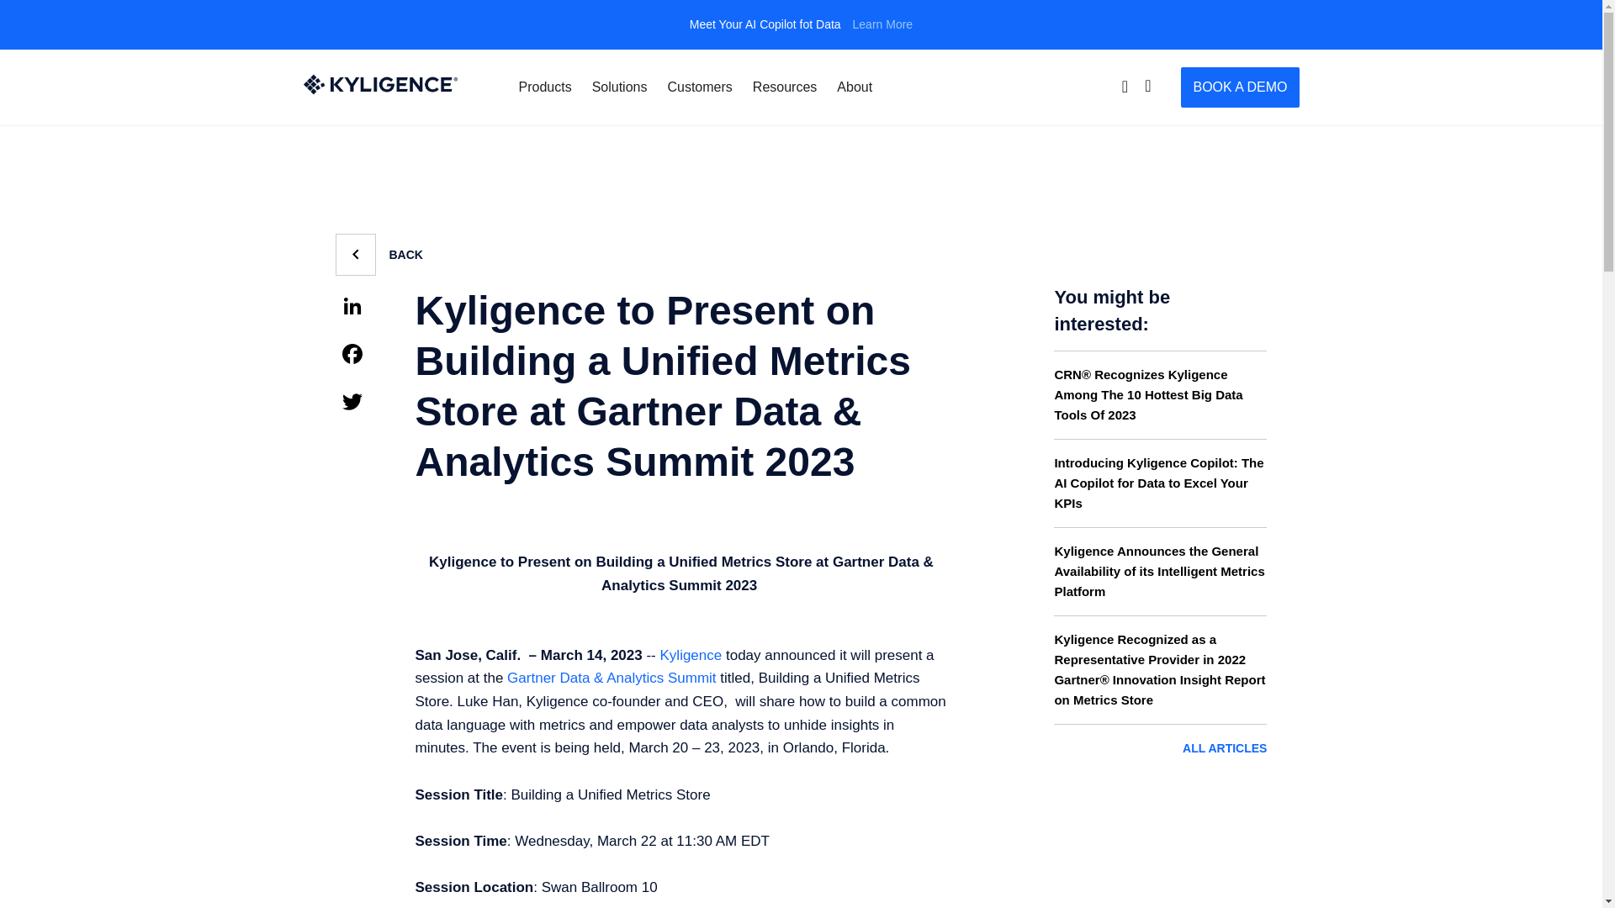 The width and height of the screenshot is (1615, 908). Describe the element at coordinates (360, 404) in the screenshot. I see `Twitter` at that location.